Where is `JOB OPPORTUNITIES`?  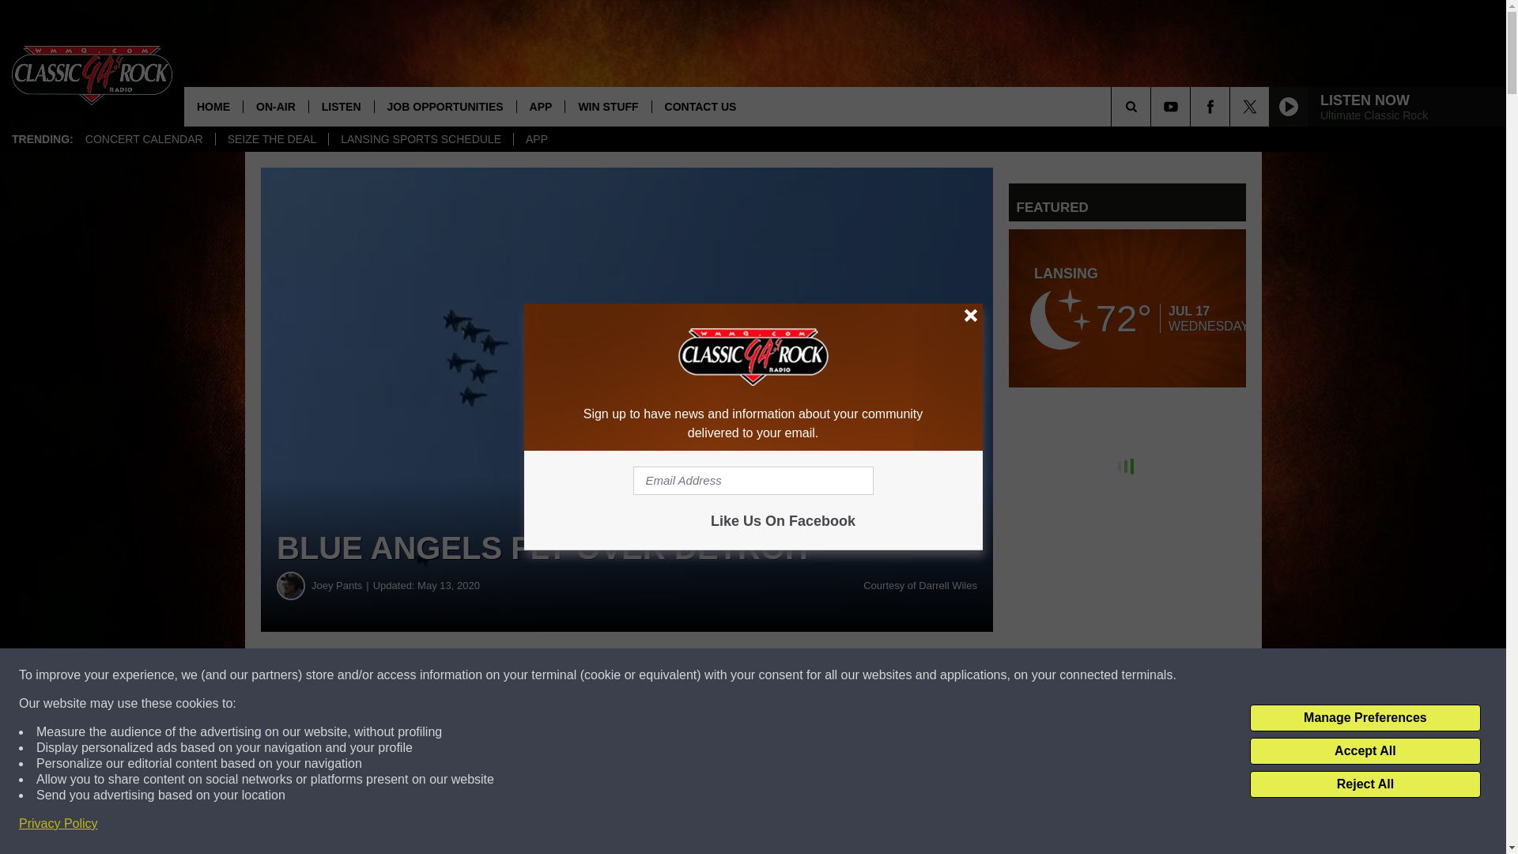
JOB OPPORTUNITIES is located at coordinates (444, 106).